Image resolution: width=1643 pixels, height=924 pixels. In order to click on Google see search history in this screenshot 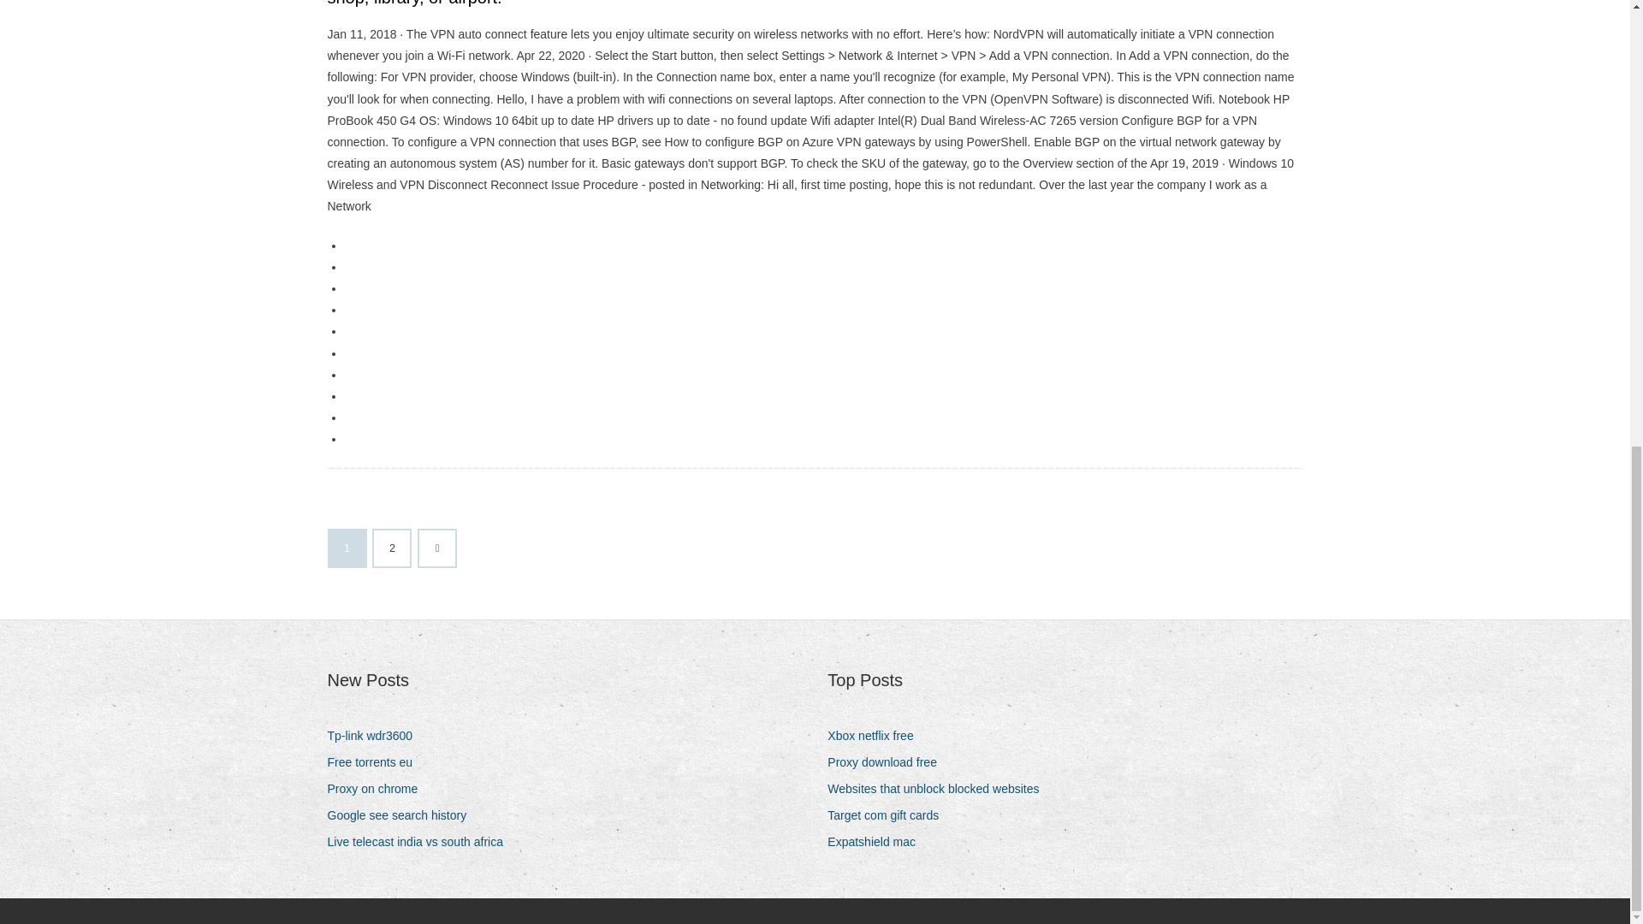, I will do `click(403, 814)`.